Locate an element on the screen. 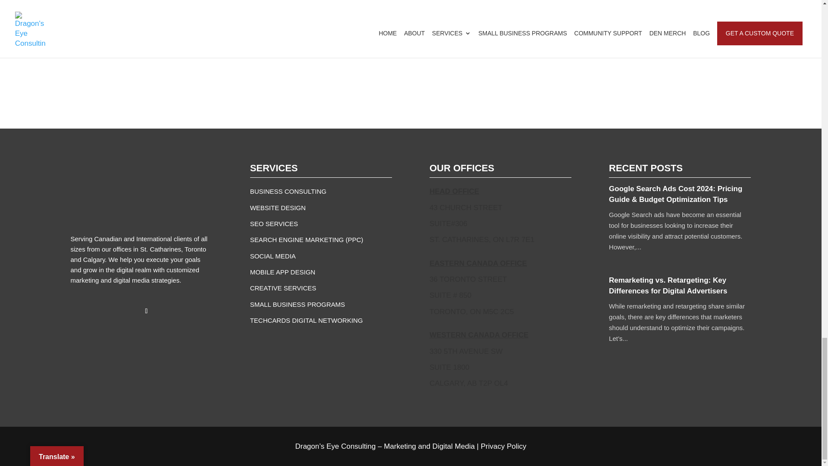 This screenshot has width=828, height=466. Follow on X is located at coordinates (95, 311).